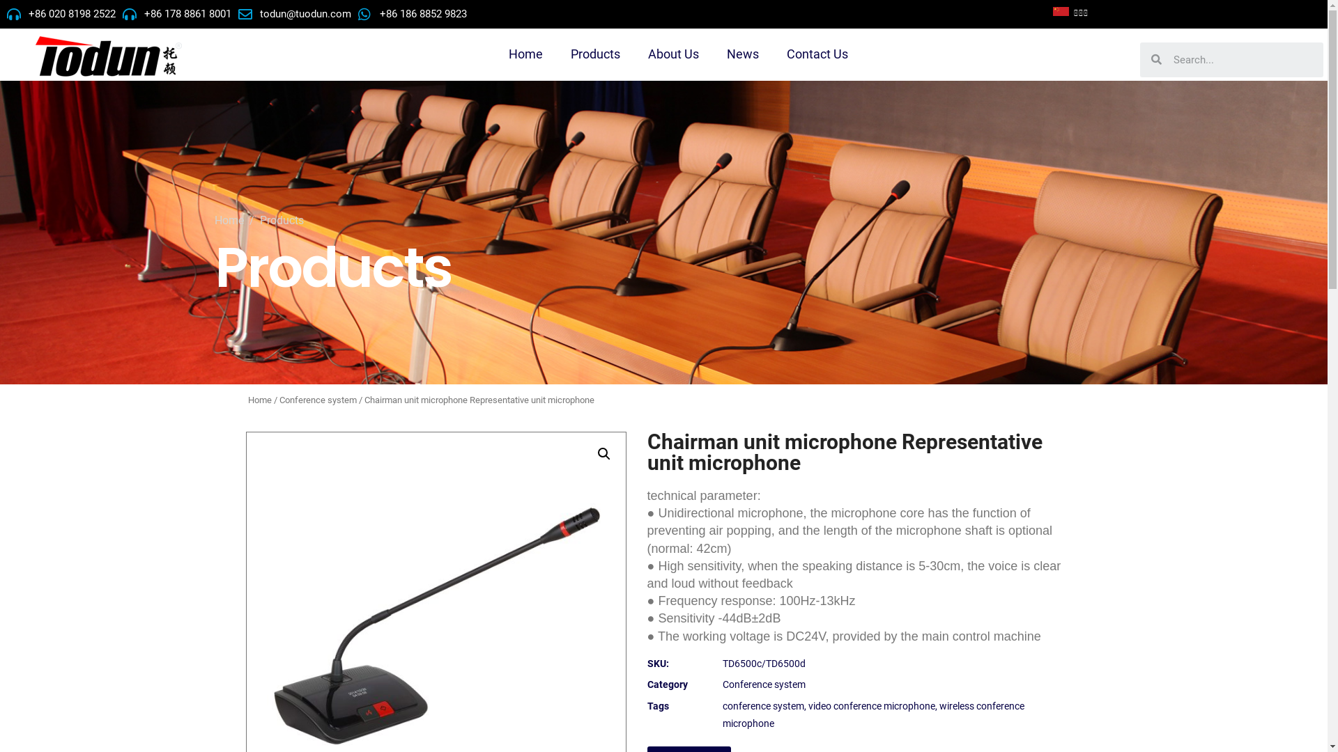  I want to click on Conference system, so click(318, 400).